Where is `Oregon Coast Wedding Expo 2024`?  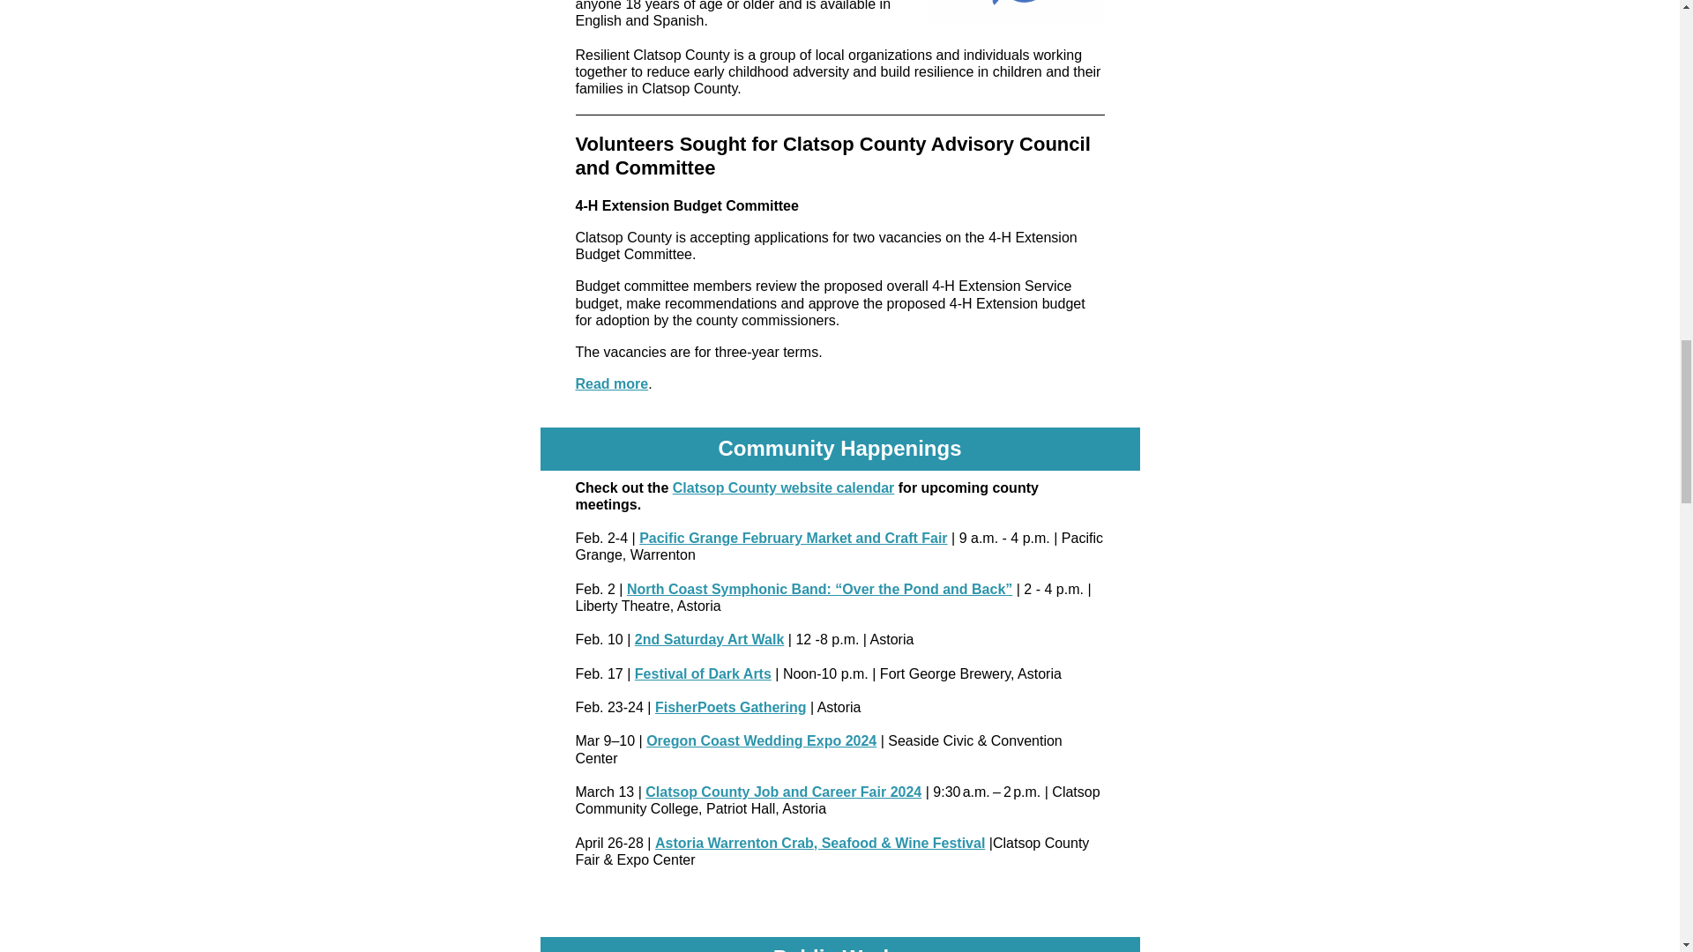
Oregon Coast Wedding Expo 2024 is located at coordinates (762, 740).